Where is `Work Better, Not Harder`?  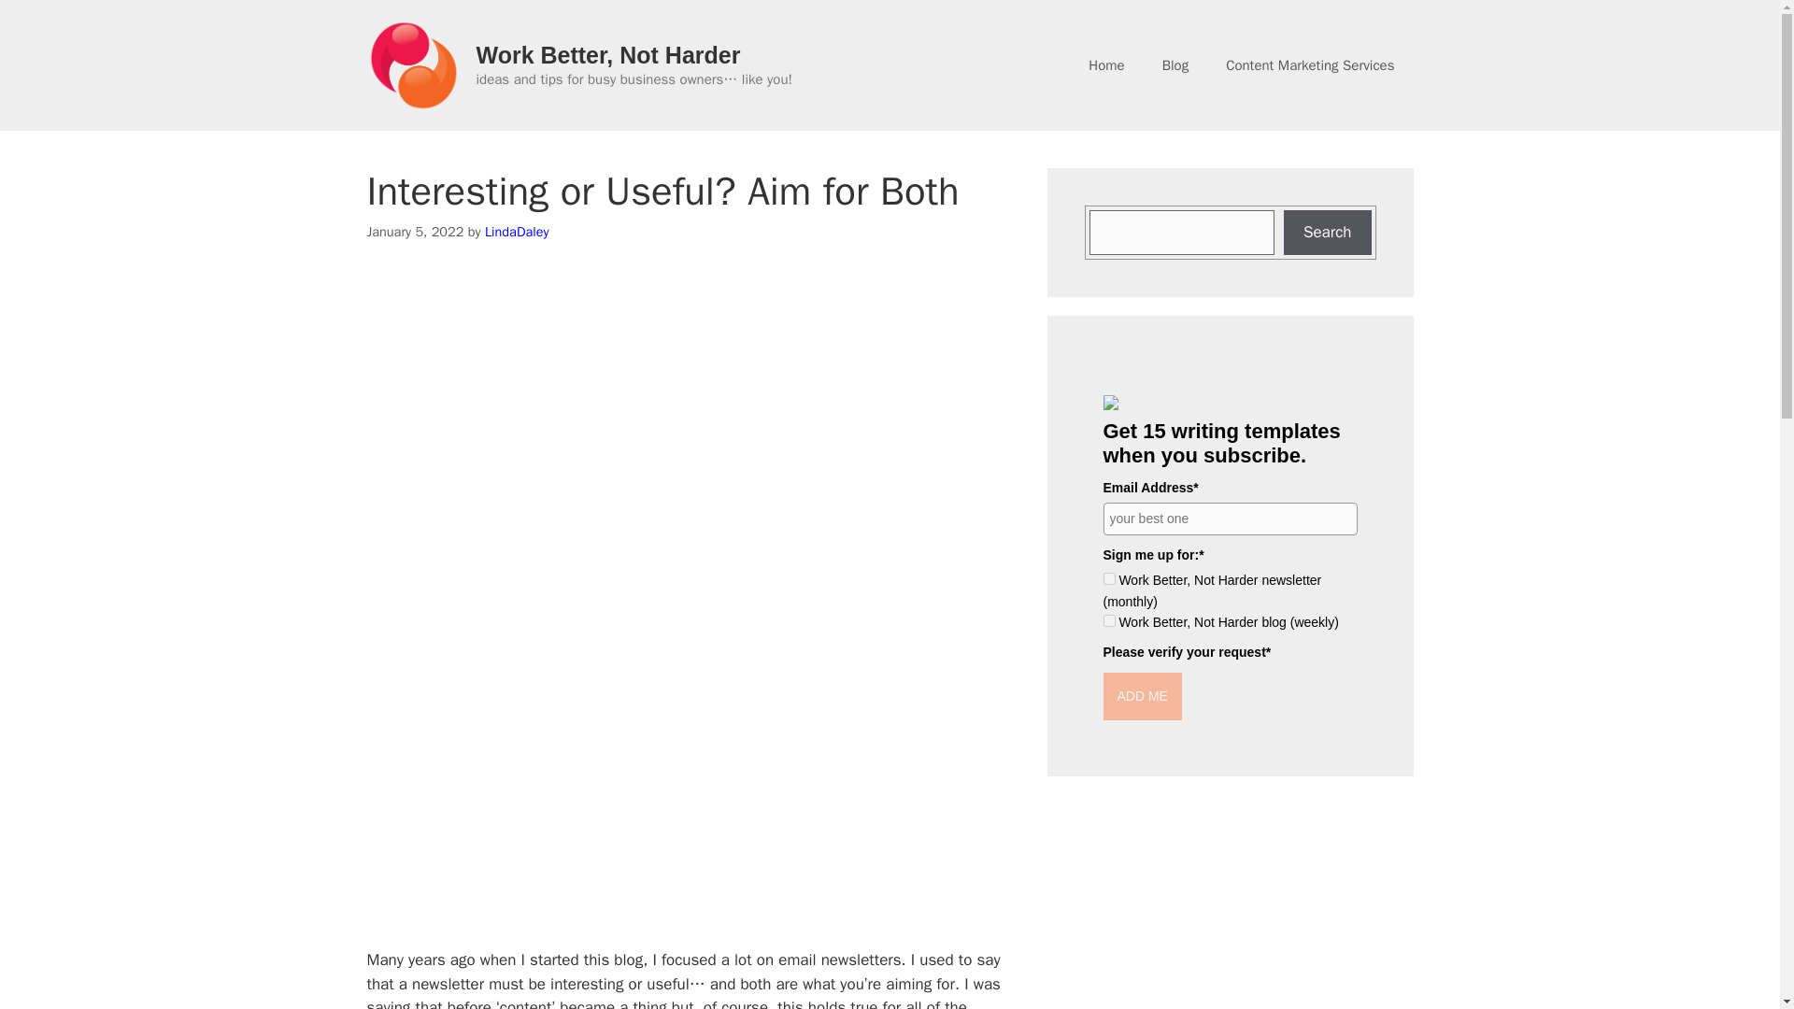 Work Better, Not Harder is located at coordinates (608, 55).